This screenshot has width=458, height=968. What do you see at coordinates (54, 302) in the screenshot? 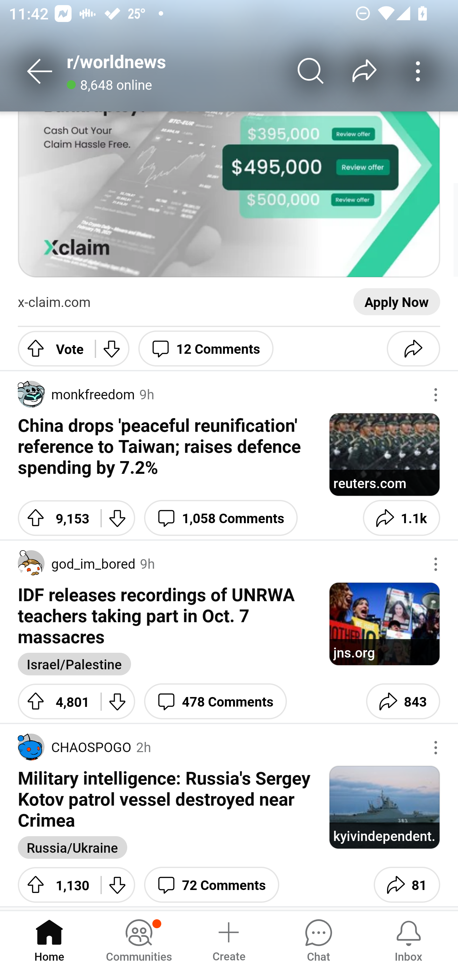
I see `x-claim.com` at bounding box center [54, 302].